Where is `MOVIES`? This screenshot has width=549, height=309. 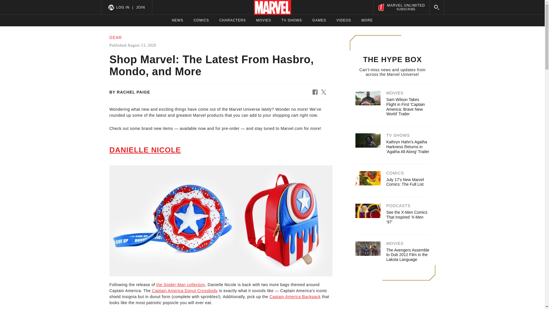
MOVIES is located at coordinates (264, 20).